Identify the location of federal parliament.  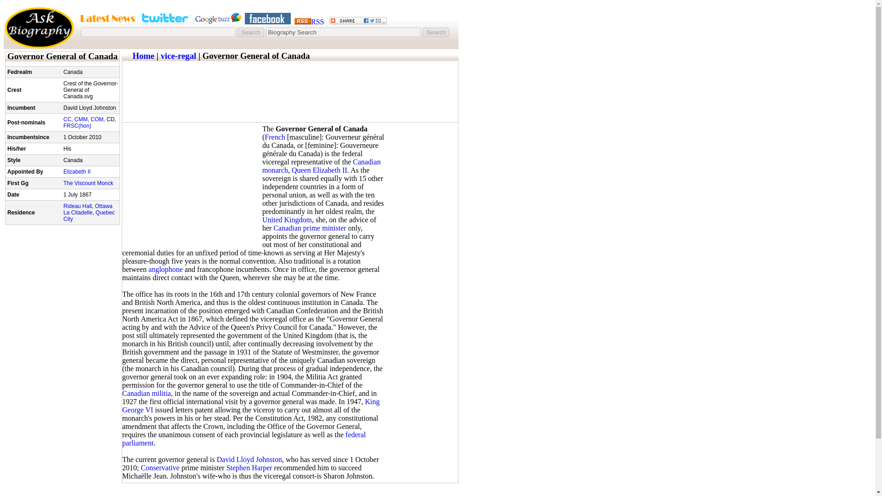
(244, 439).